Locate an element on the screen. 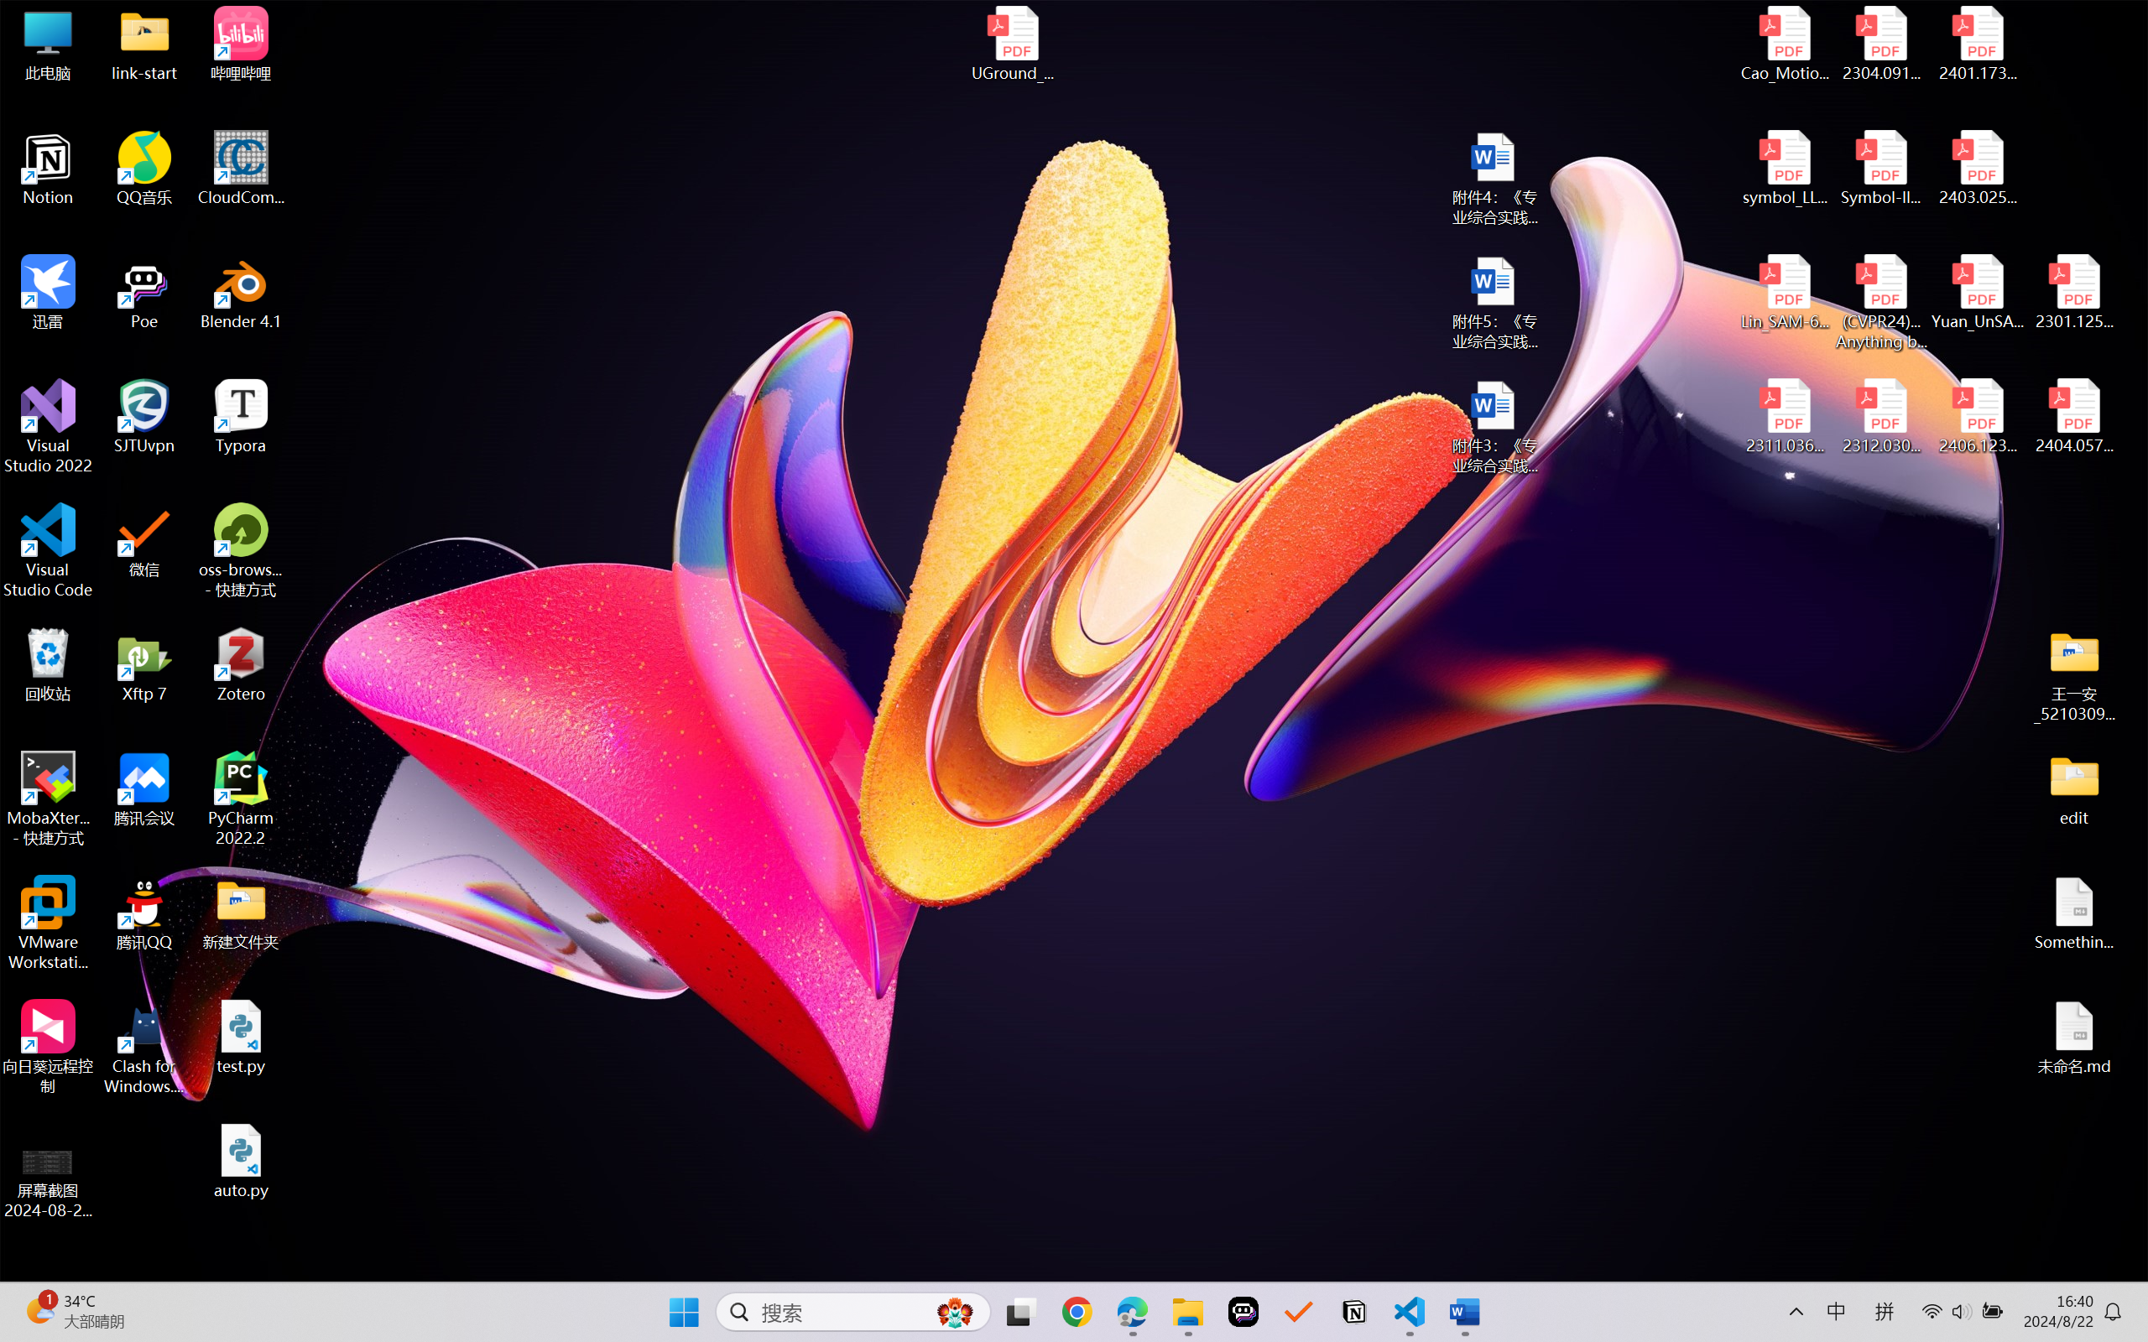  edit is located at coordinates (2074, 788).